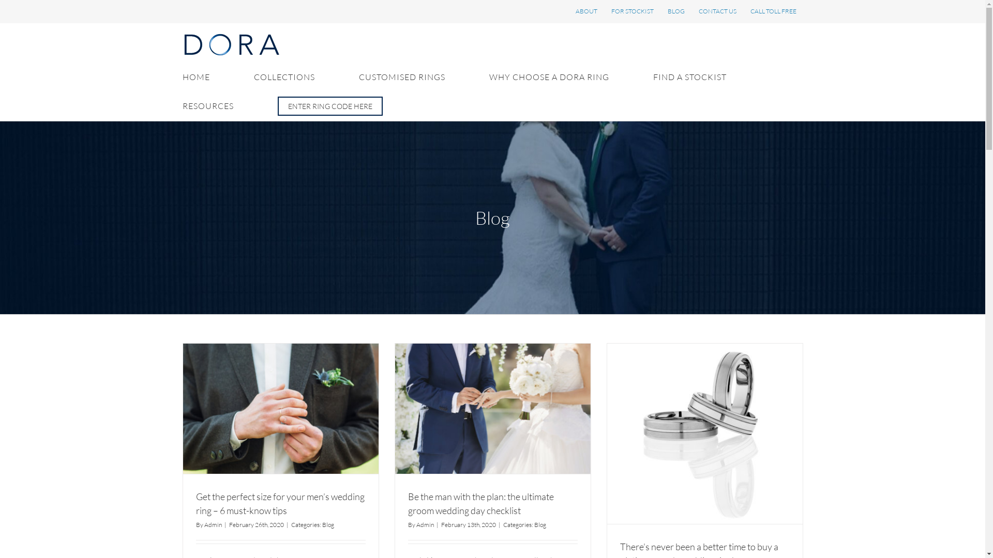  What do you see at coordinates (689, 77) in the screenshot?
I see `FIND A STOCKIST` at bounding box center [689, 77].